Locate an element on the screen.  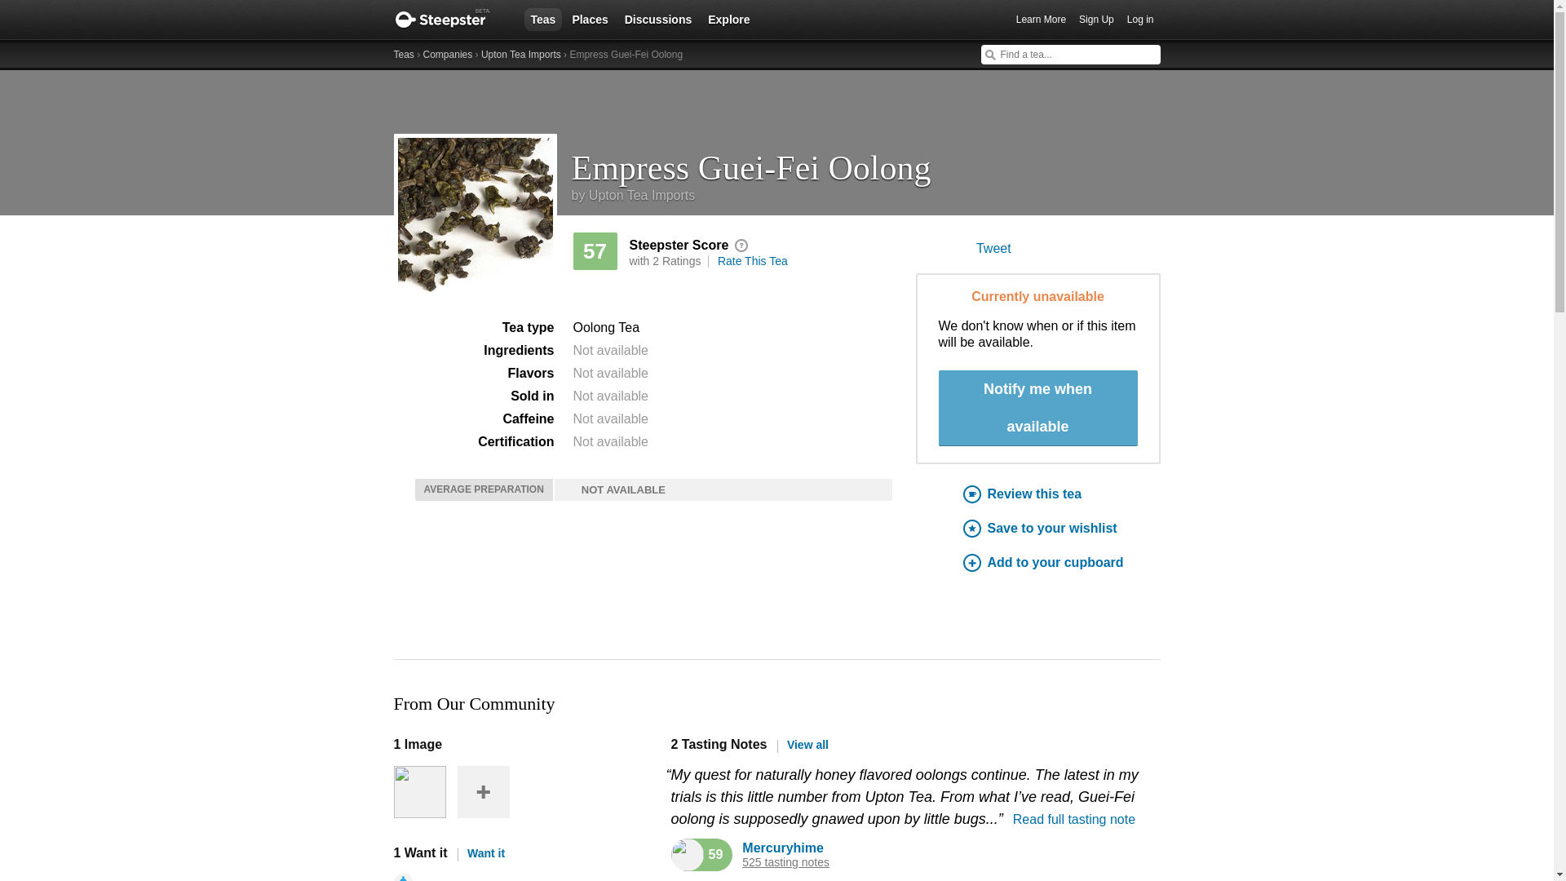
Oolong Tea is located at coordinates (605, 328).